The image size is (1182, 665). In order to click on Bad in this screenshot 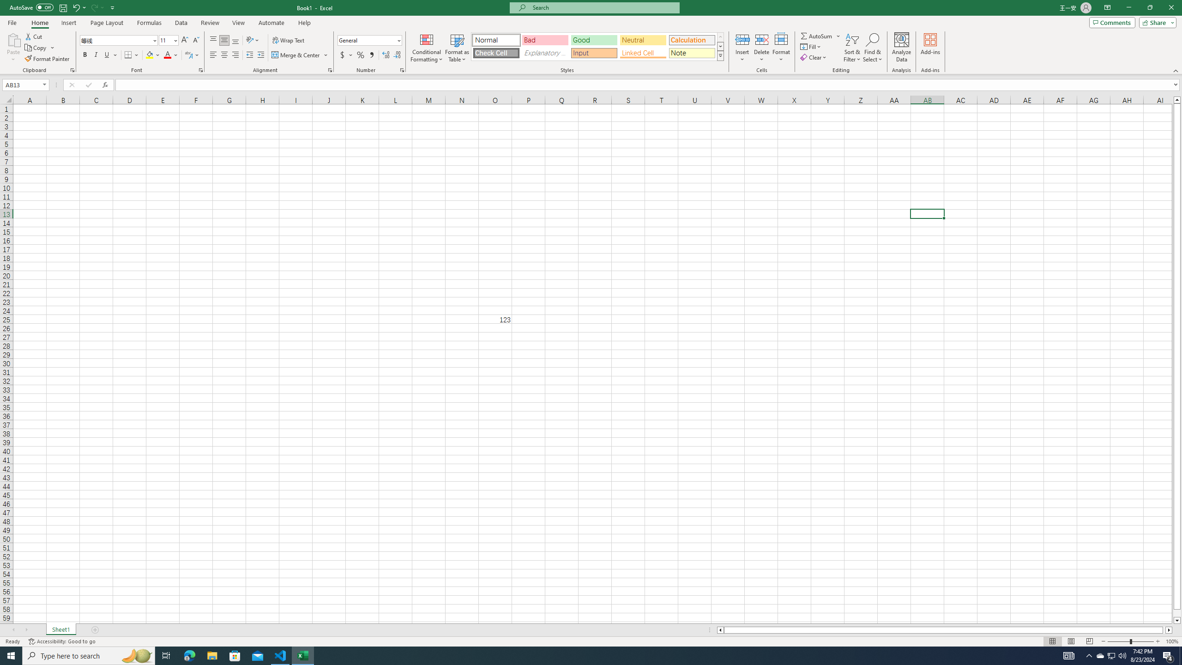, I will do `click(545, 40)`.